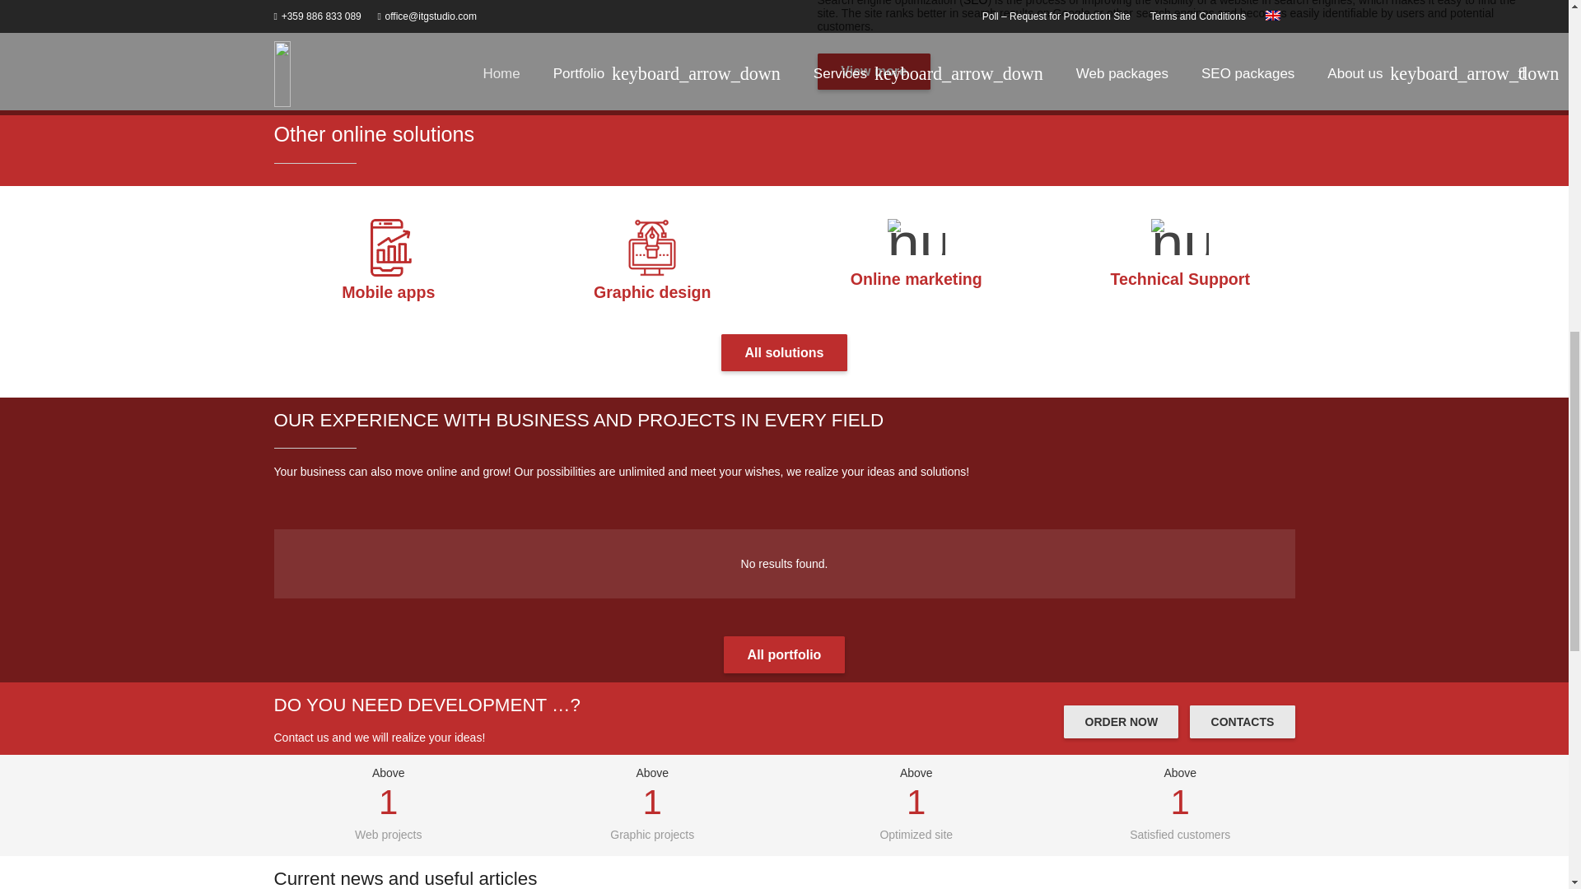 Image resolution: width=1581 pixels, height=889 pixels. Describe the element at coordinates (873, 72) in the screenshot. I see `View more` at that location.